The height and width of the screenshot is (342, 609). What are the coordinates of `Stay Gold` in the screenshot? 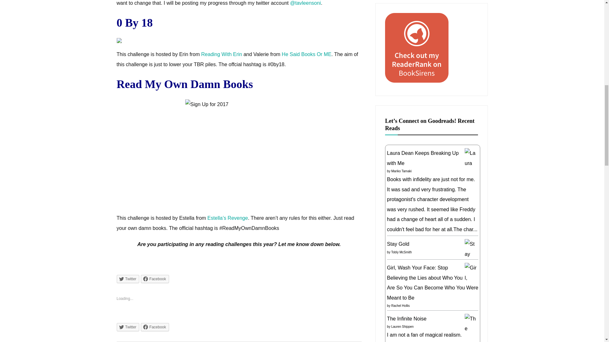 It's located at (471, 264).